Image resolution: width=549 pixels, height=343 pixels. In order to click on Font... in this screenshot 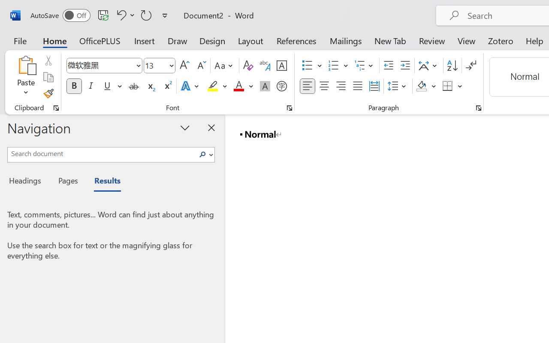, I will do `click(290, 108)`.